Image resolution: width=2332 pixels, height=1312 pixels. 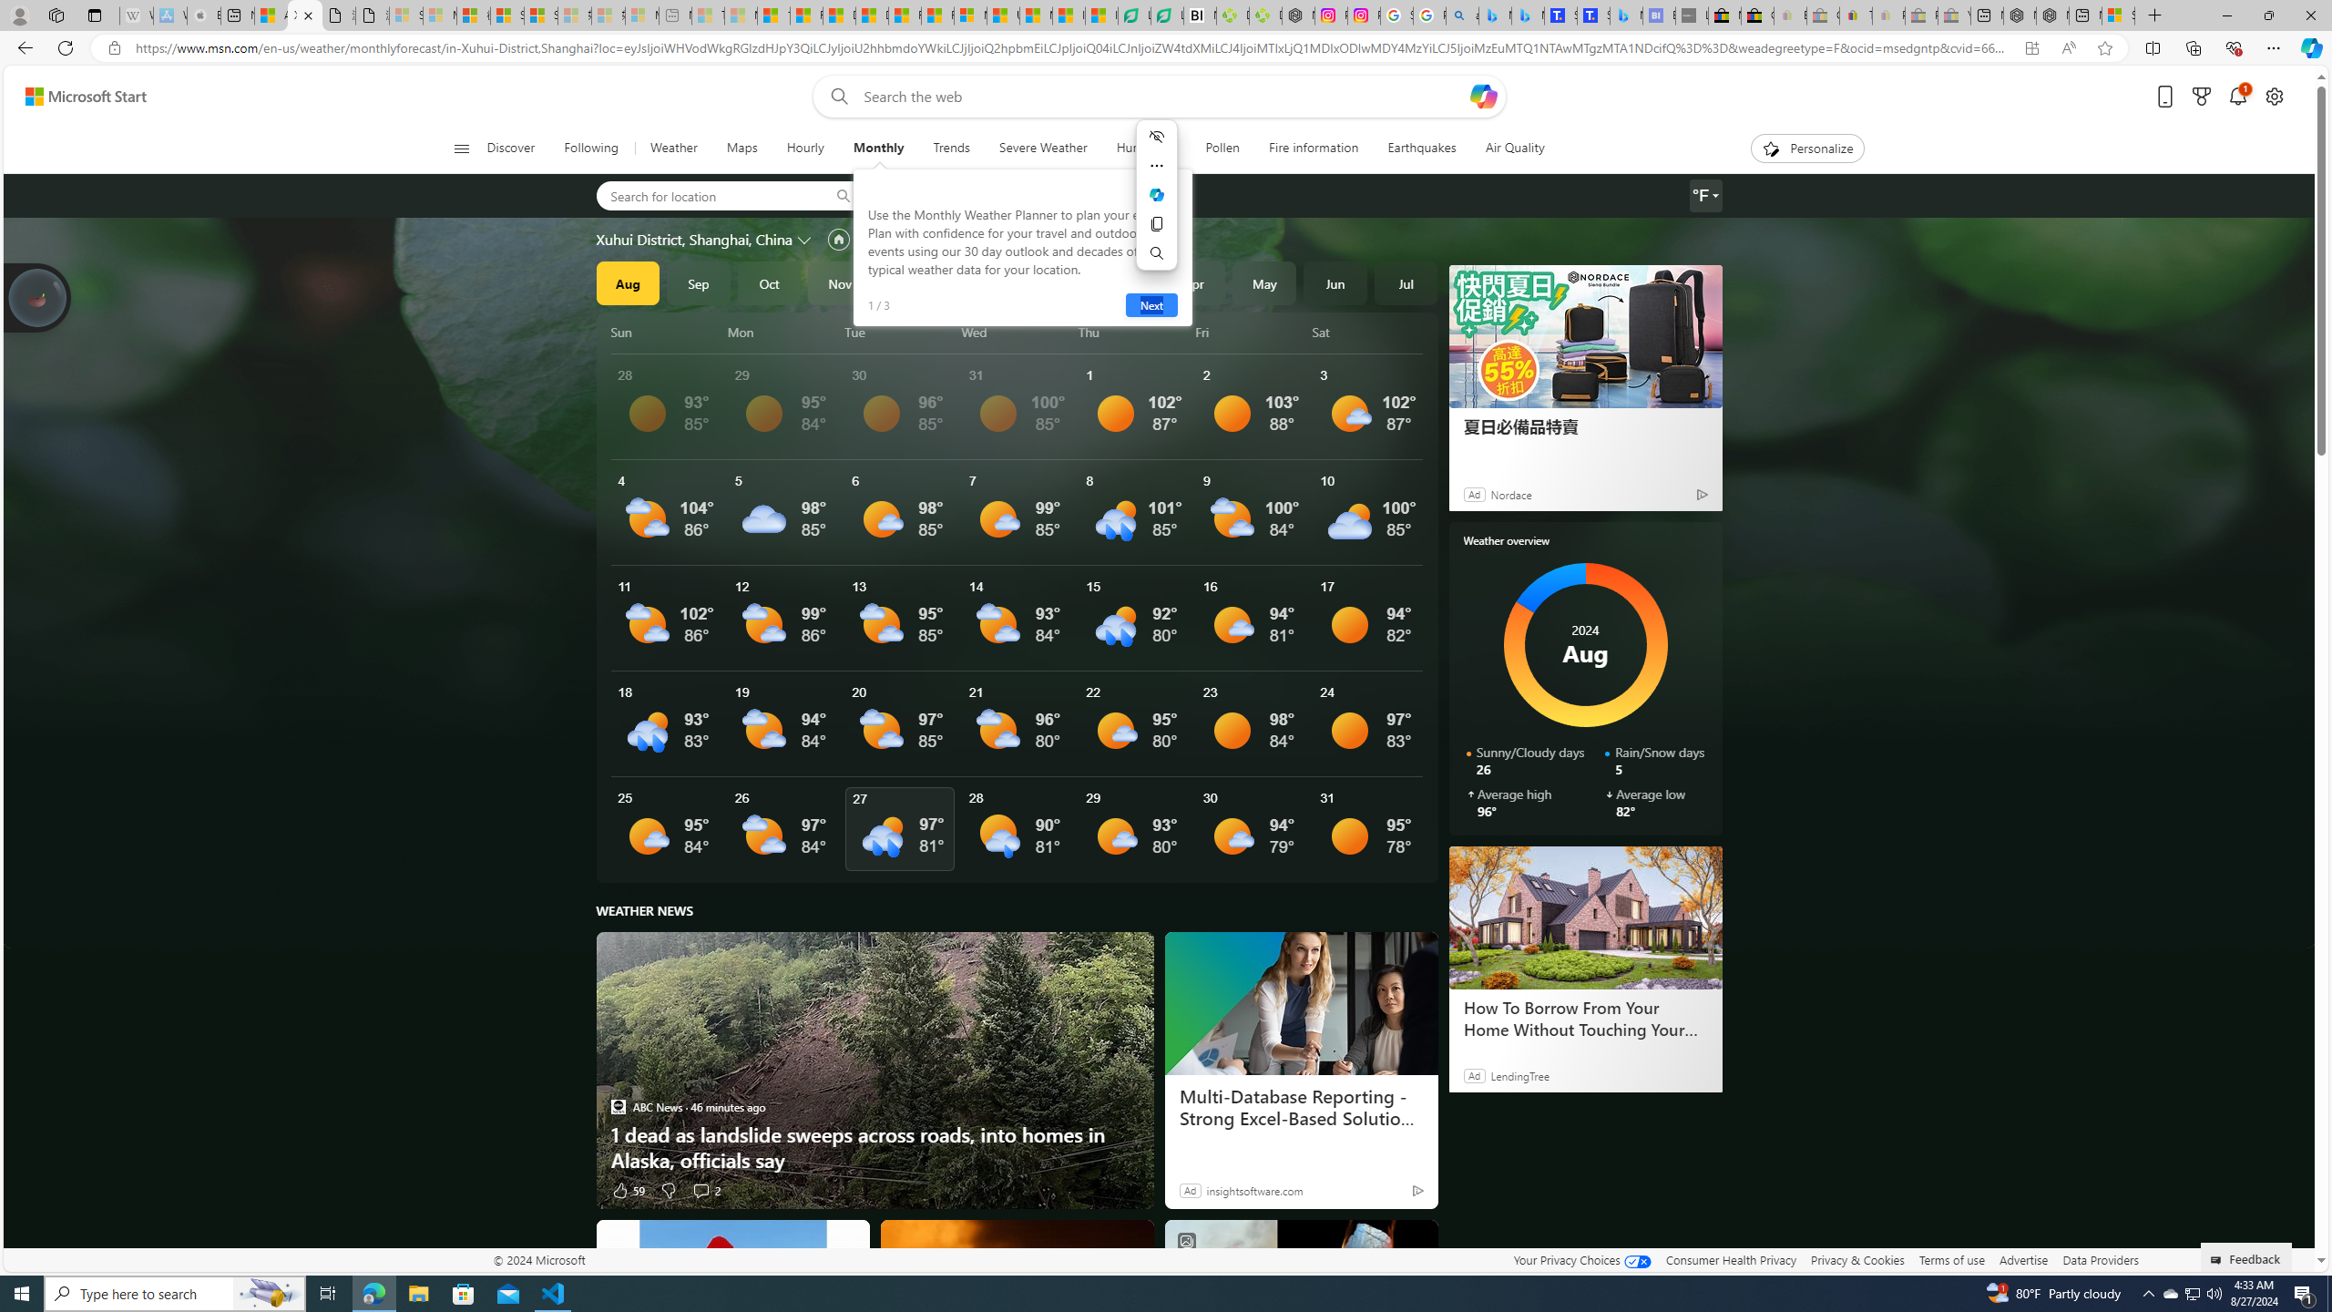 I want to click on Mini menu on text selection, so click(x=1157, y=195).